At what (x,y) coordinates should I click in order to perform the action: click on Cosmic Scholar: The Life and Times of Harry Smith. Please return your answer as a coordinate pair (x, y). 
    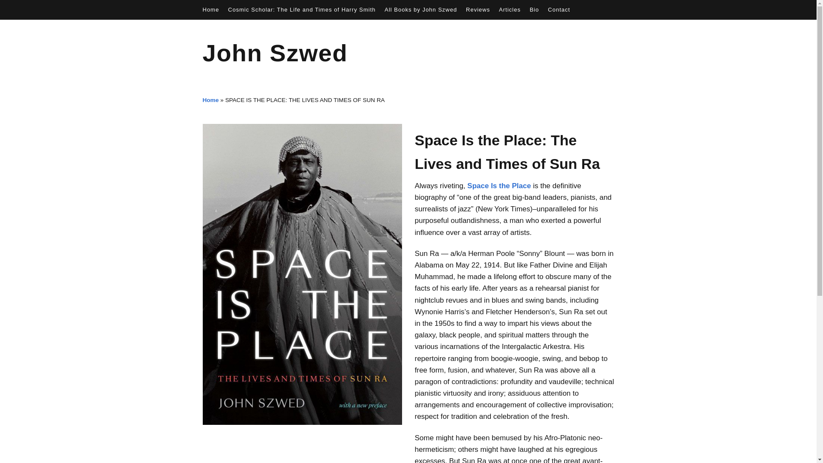
    Looking at the image, I should click on (301, 9).